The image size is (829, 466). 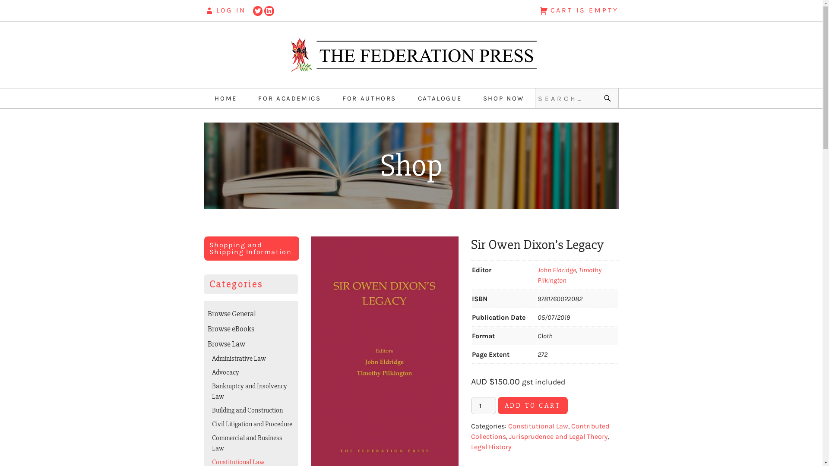 What do you see at coordinates (247, 443) in the screenshot?
I see `Commercial and Business Law` at bounding box center [247, 443].